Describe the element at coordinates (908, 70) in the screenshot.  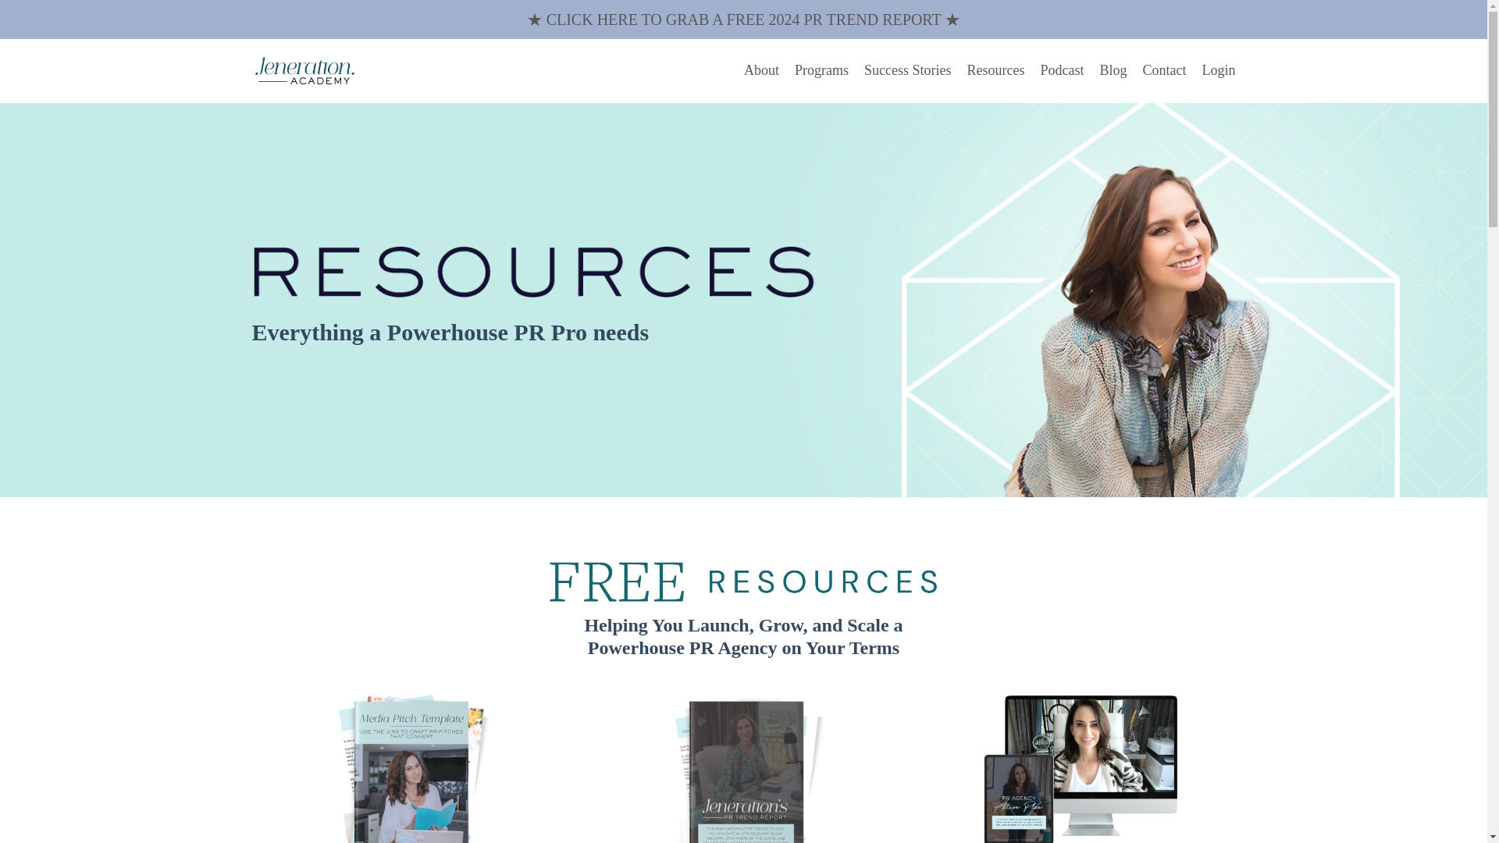
I see `Success Stories` at that location.